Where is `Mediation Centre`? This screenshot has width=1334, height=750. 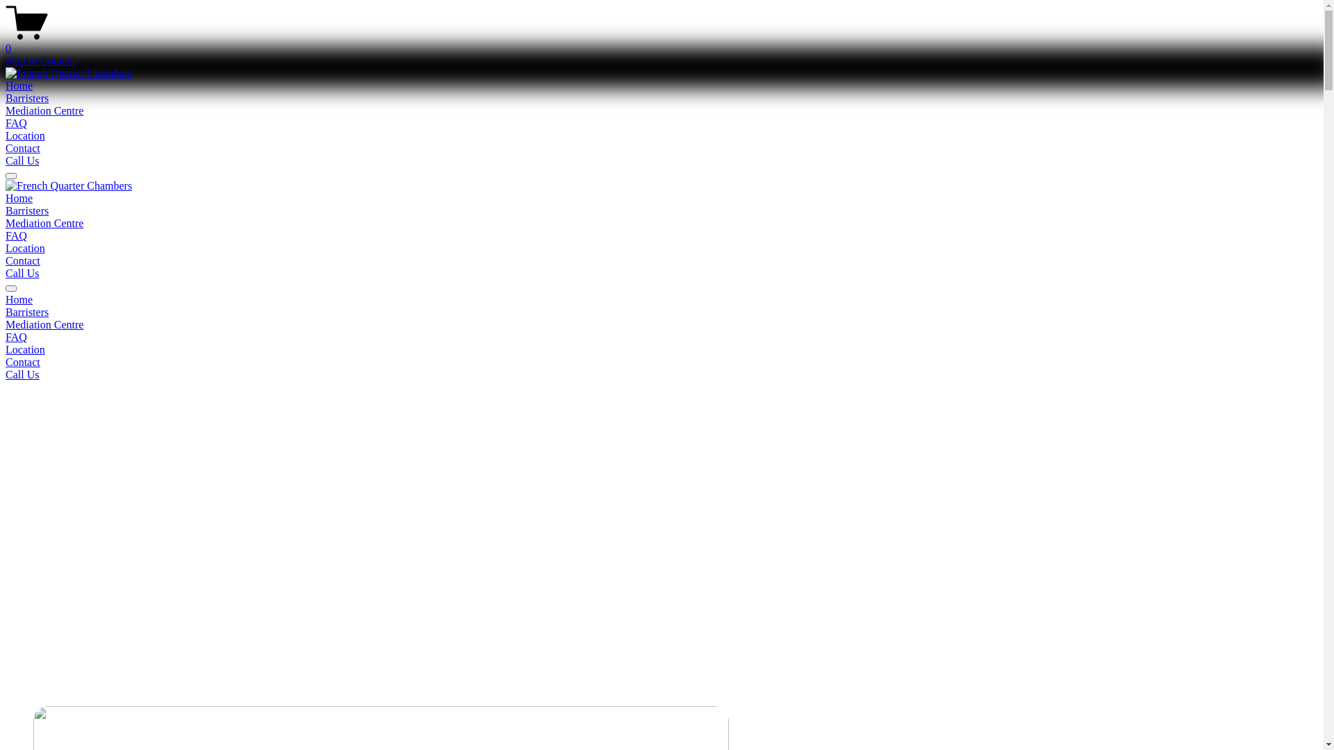
Mediation Centre is located at coordinates (44, 111).